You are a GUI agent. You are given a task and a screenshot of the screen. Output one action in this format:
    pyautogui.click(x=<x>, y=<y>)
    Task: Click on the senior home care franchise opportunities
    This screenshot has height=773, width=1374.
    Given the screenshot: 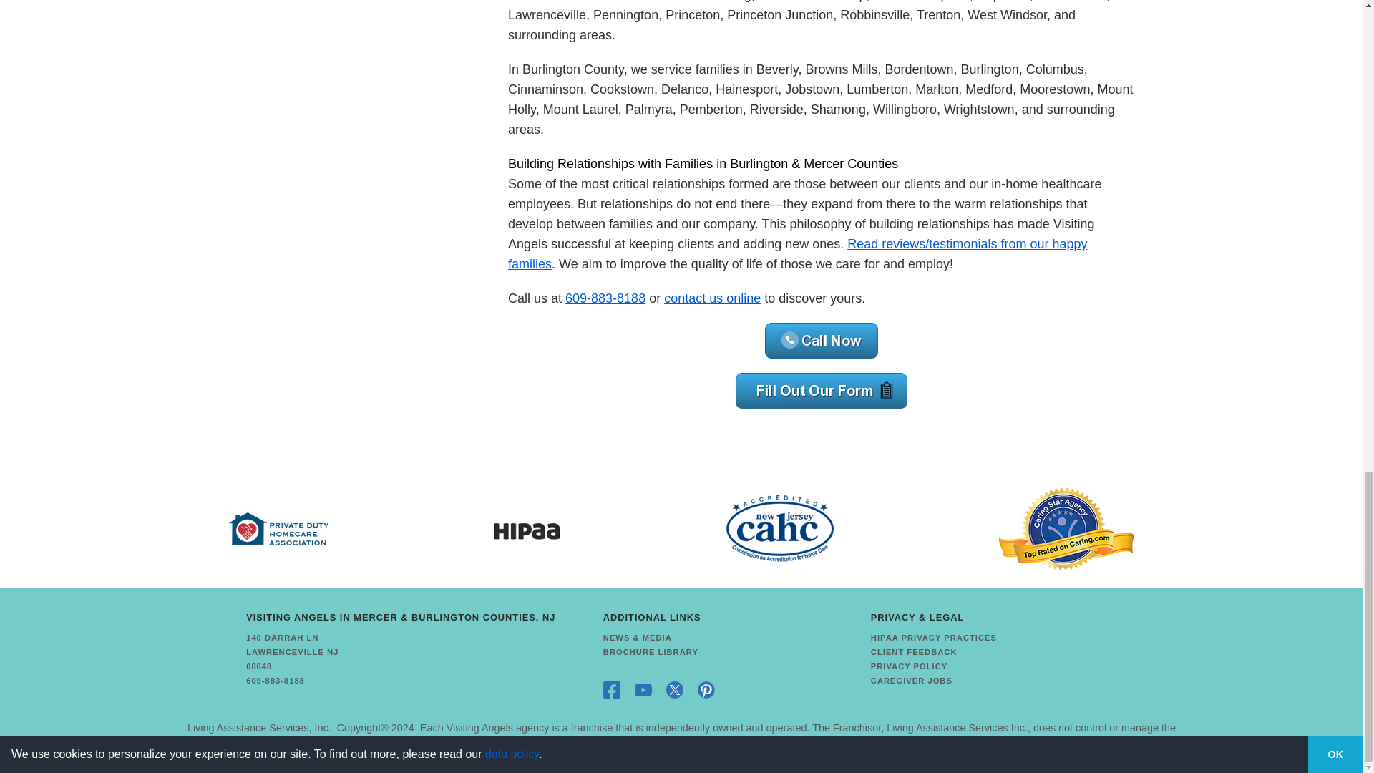 What is the action you would take?
    pyautogui.click(x=259, y=727)
    